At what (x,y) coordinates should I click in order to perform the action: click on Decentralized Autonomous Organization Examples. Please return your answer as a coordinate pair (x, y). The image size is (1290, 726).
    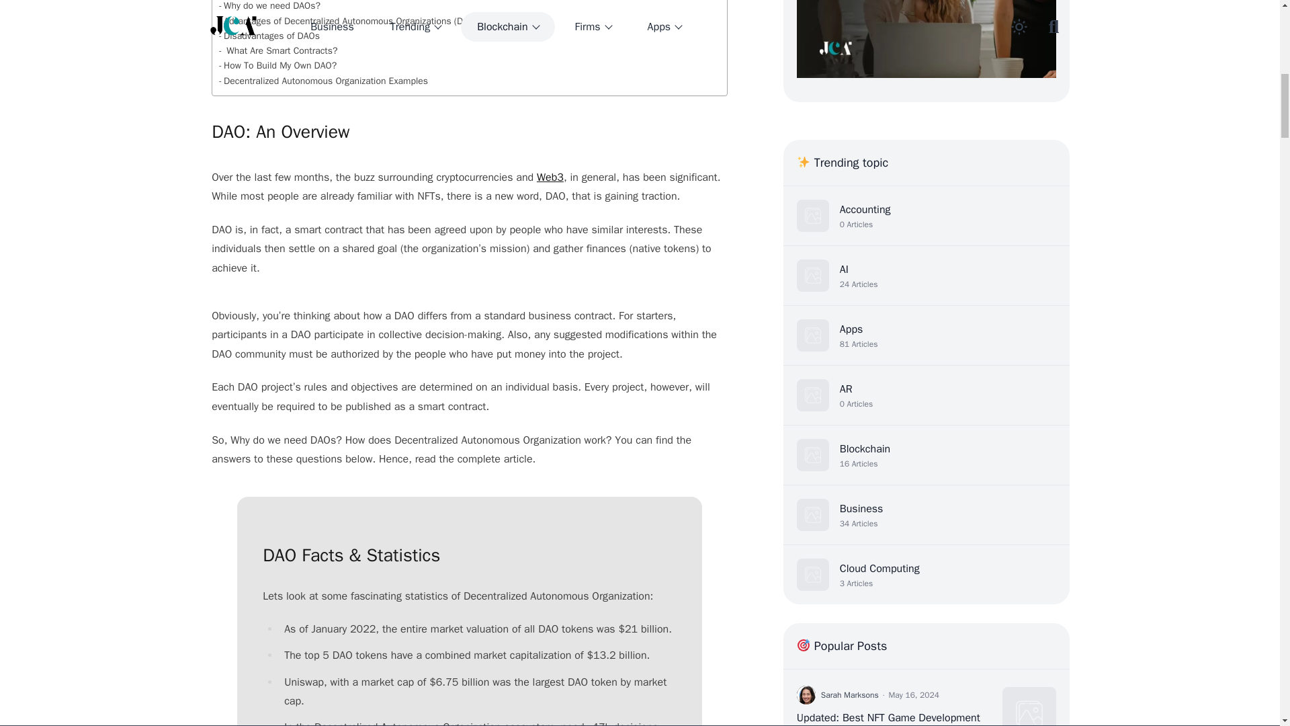
    Looking at the image, I should click on (324, 81).